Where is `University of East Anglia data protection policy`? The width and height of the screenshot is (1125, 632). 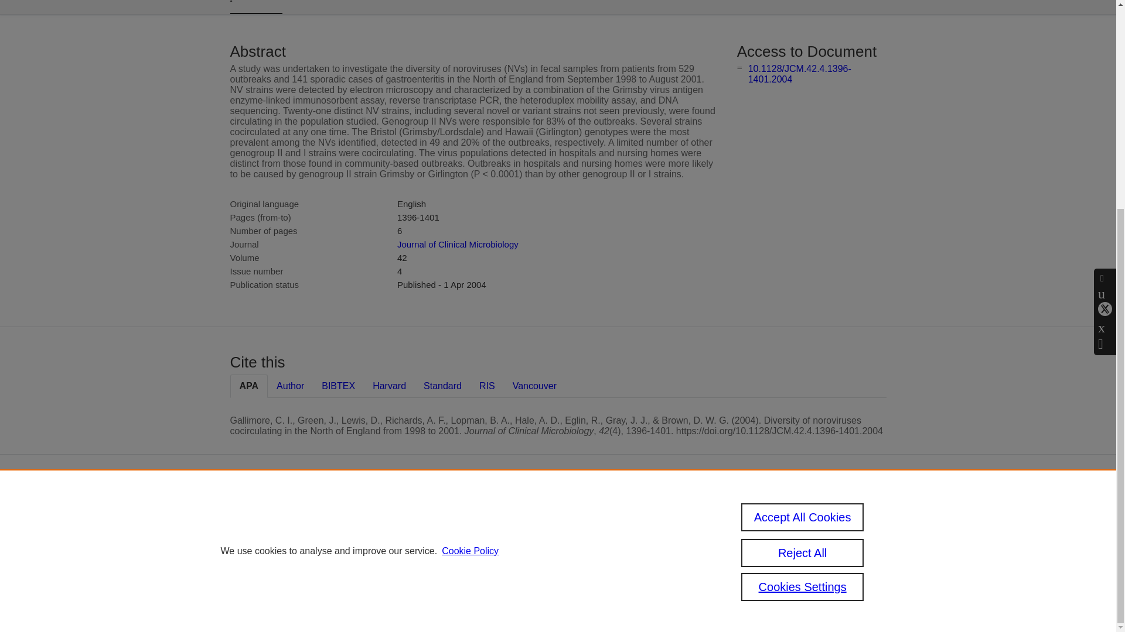 University of East Anglia data protection policy is located at coordinates (794, 521).